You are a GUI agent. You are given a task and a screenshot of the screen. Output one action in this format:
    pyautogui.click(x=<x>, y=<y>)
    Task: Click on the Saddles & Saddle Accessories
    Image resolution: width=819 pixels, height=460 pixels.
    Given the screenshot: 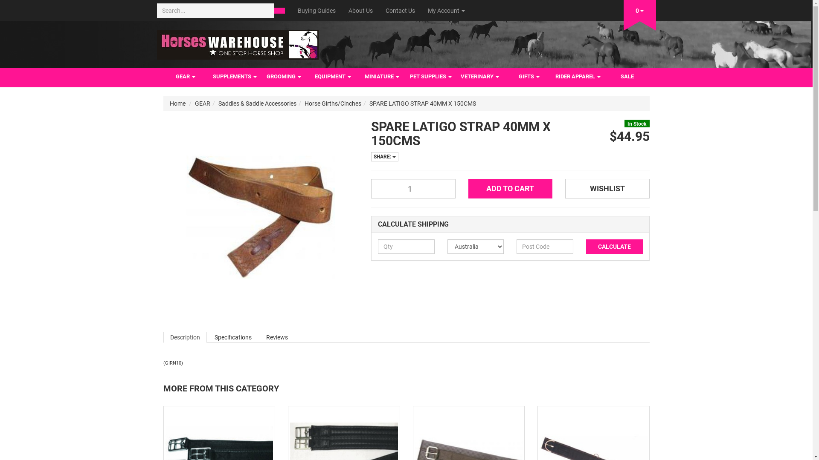 What is the action you would take?
    pyautogui.click(x=258, y=103)
    